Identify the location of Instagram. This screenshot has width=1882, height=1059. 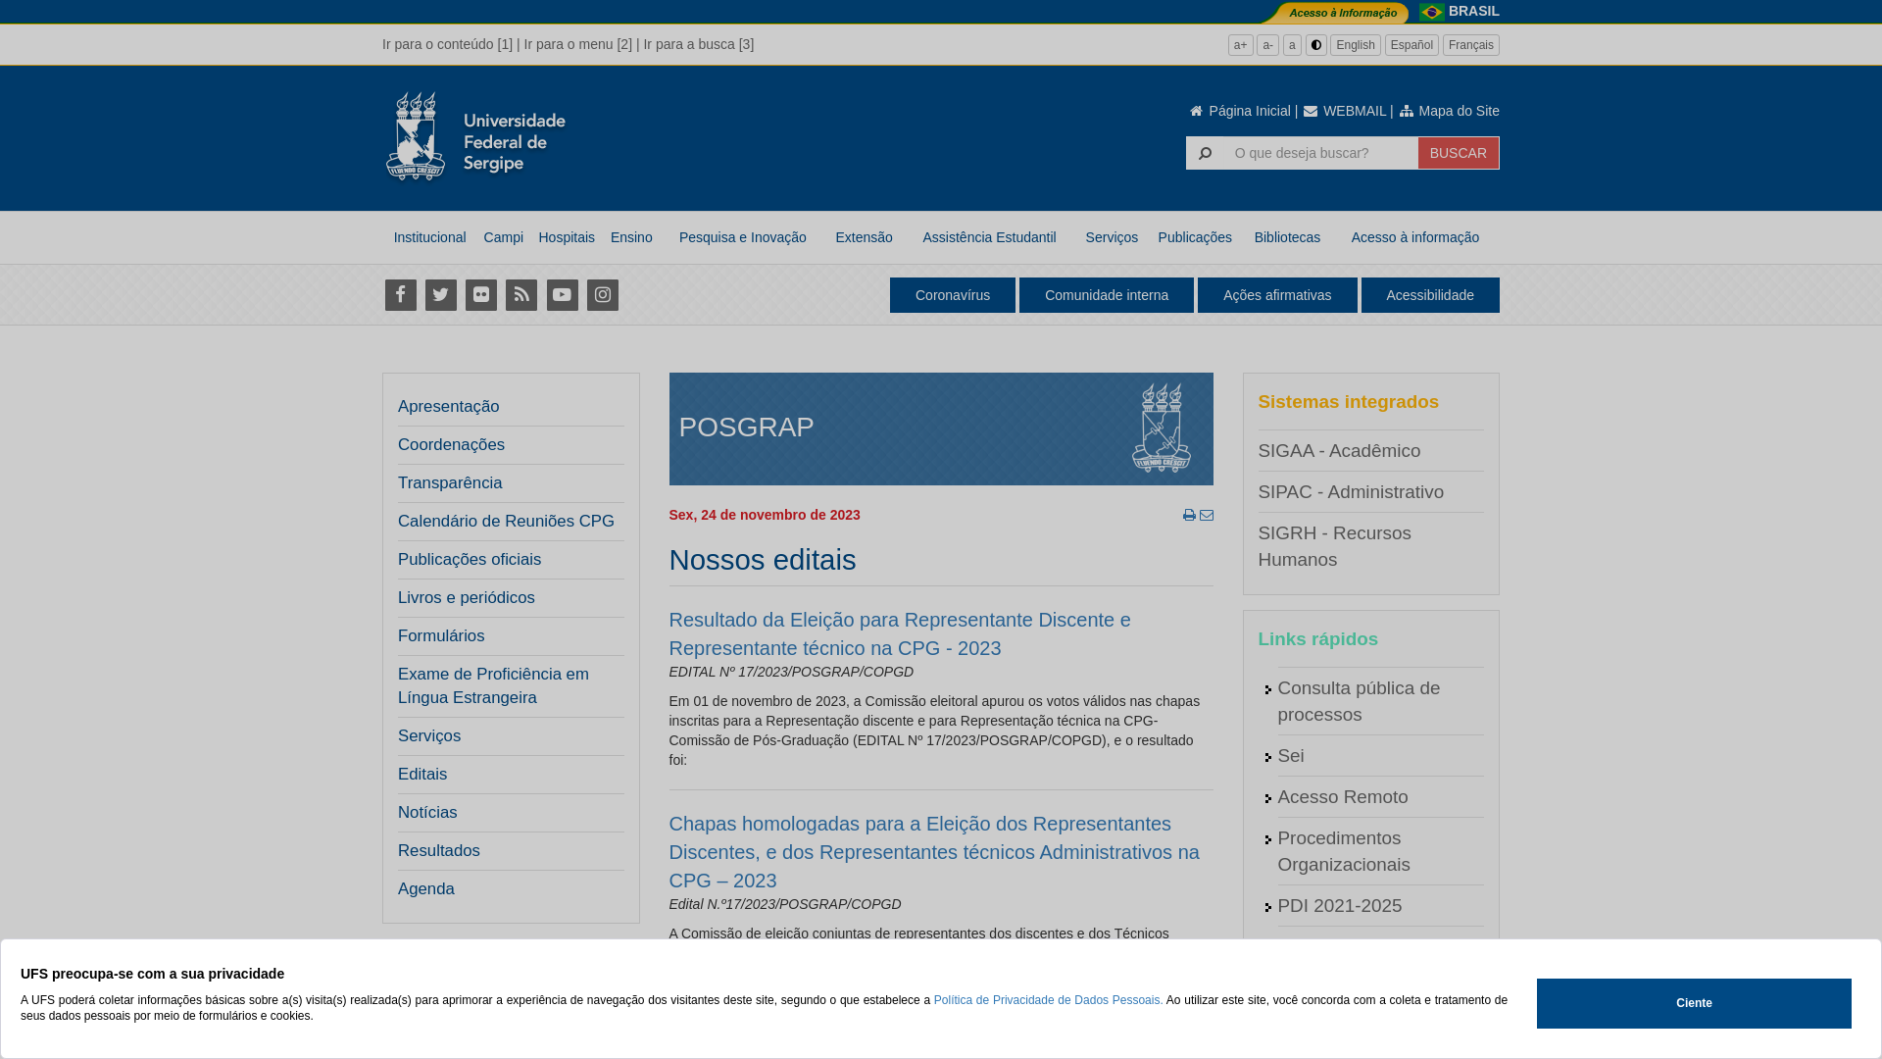
(602, 294).